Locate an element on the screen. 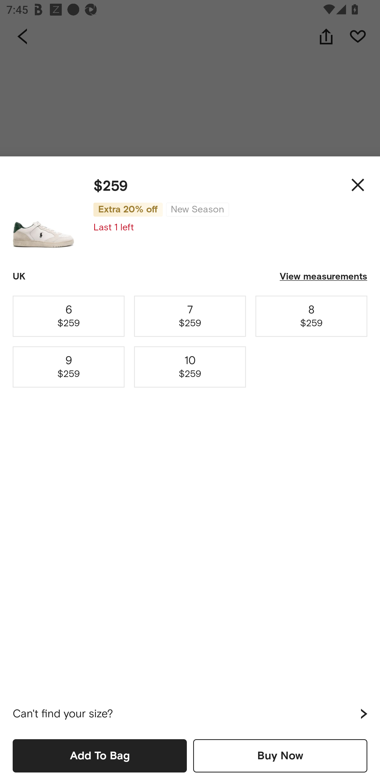  Can't find your size? is located at coordinates (190, 714).